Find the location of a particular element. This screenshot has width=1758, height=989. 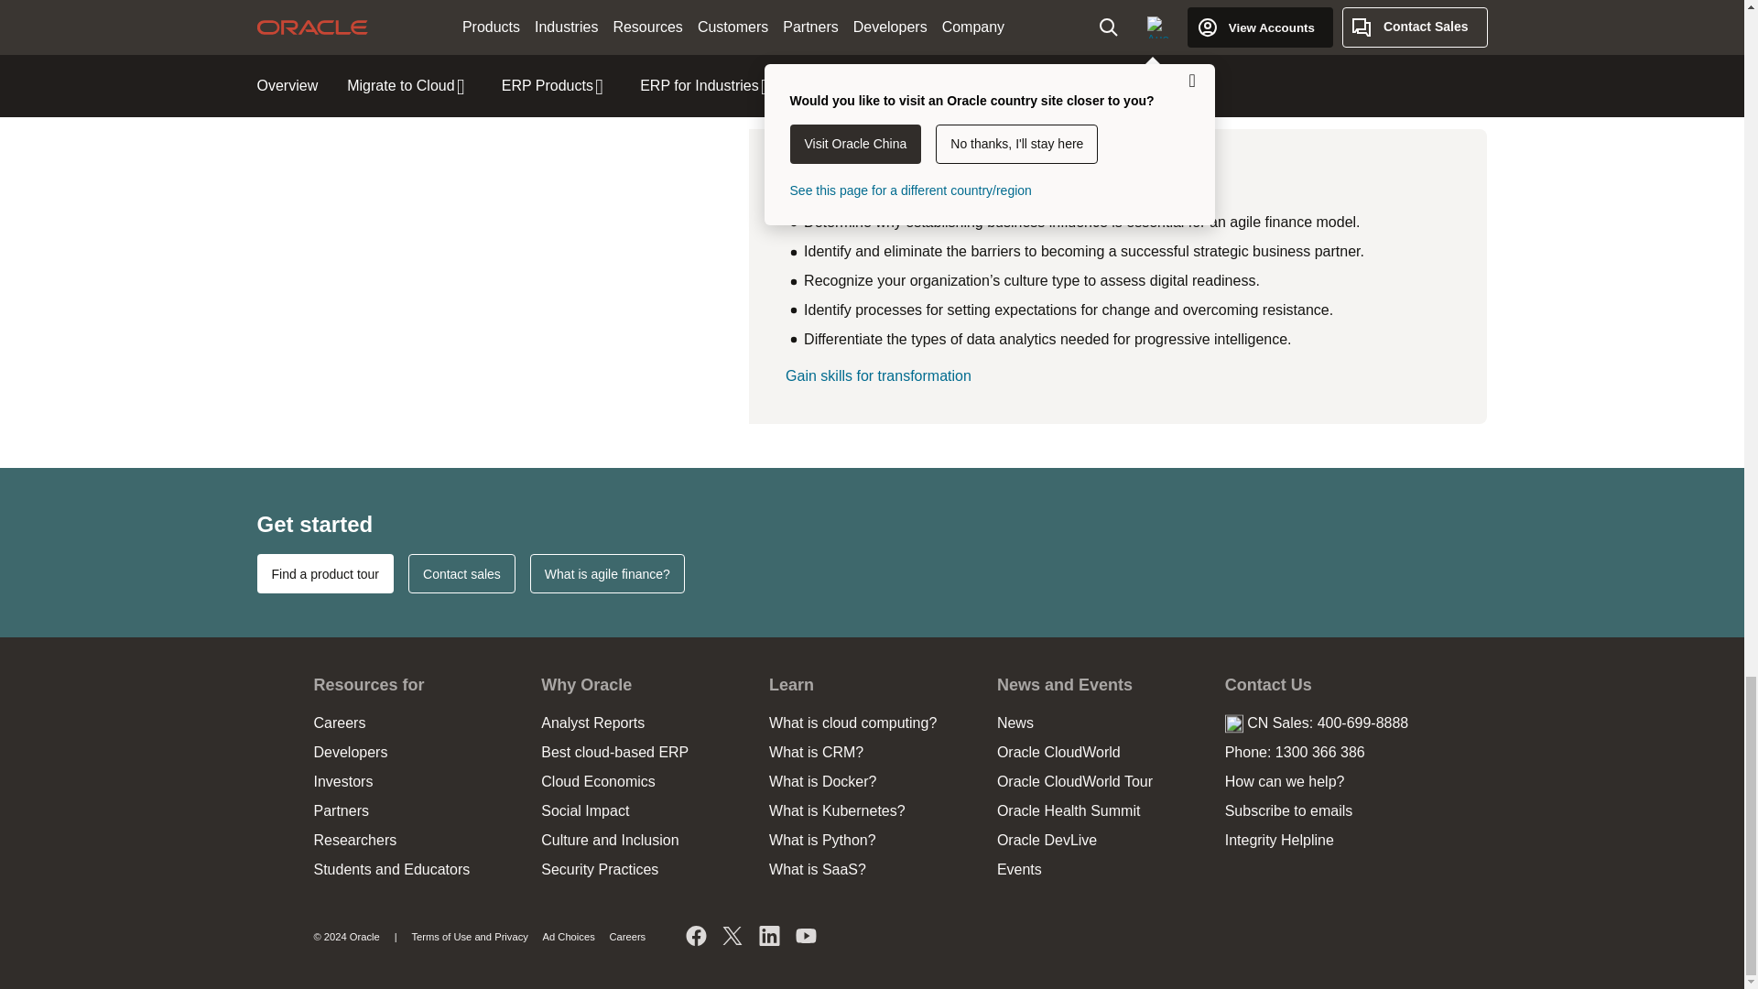

Contact Oracle ERP is located at coordinates (461, 573).